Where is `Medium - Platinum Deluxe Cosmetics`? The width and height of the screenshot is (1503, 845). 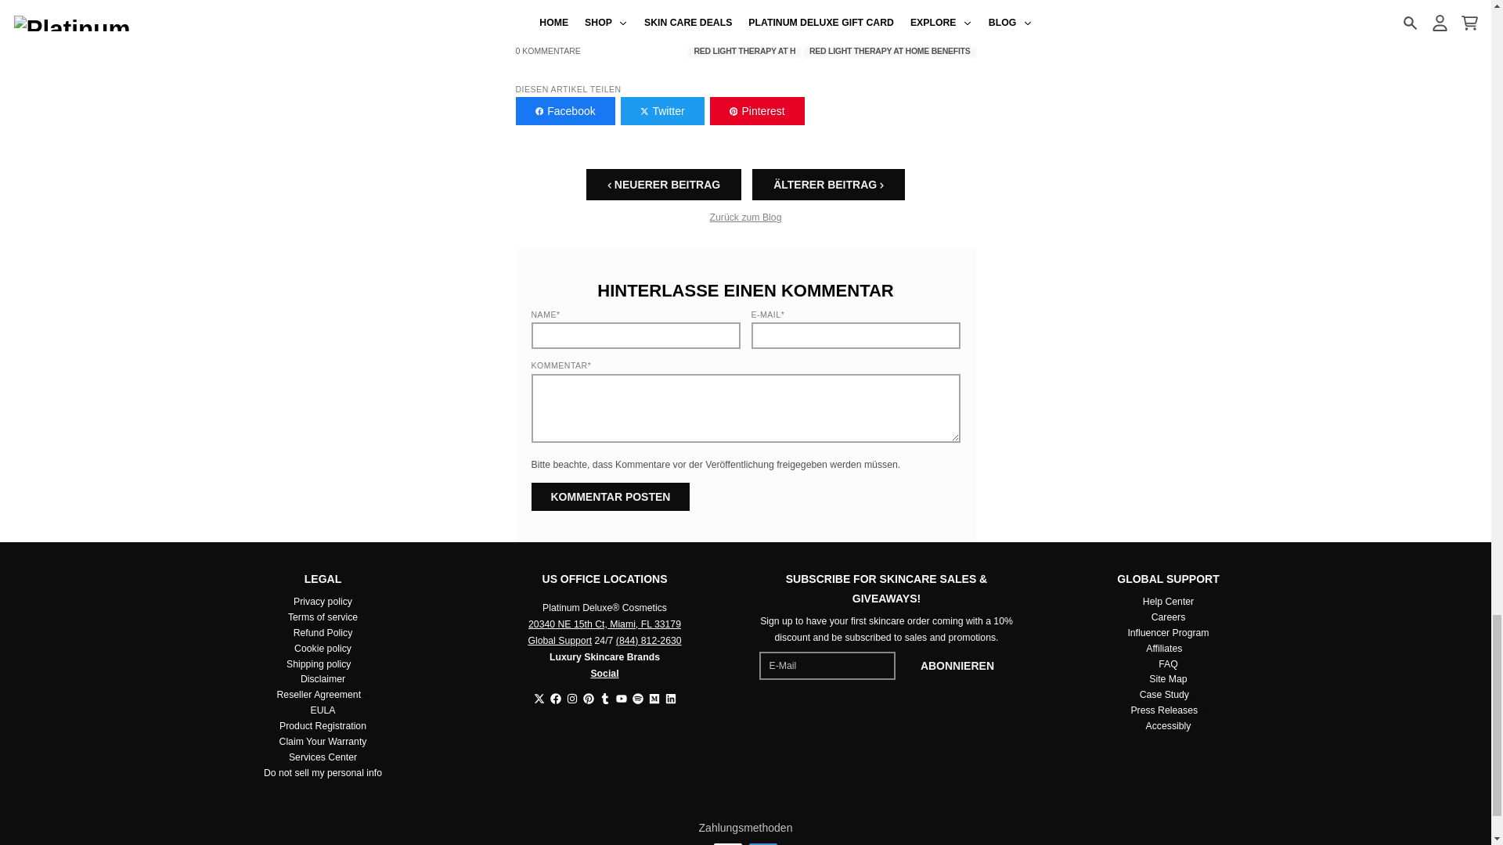
Medium - Platinum Deluxe Cosmetics is located at coordinates (653, 698).